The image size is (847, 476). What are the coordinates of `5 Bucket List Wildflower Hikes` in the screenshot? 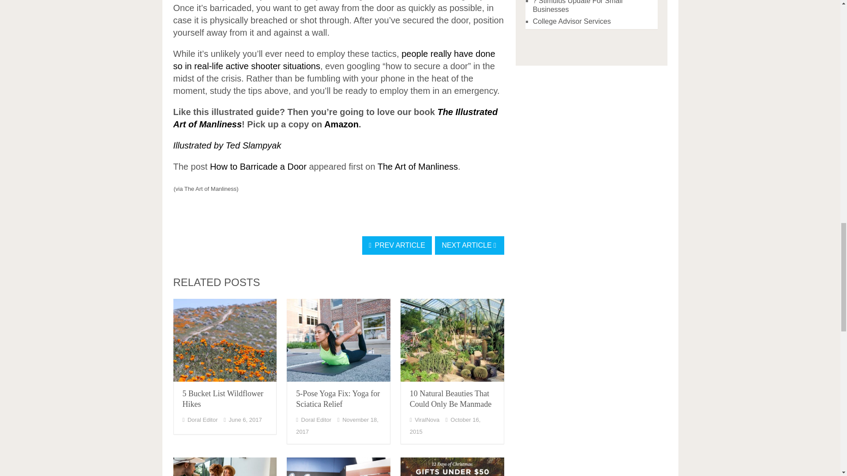 It's located at (225, 340).